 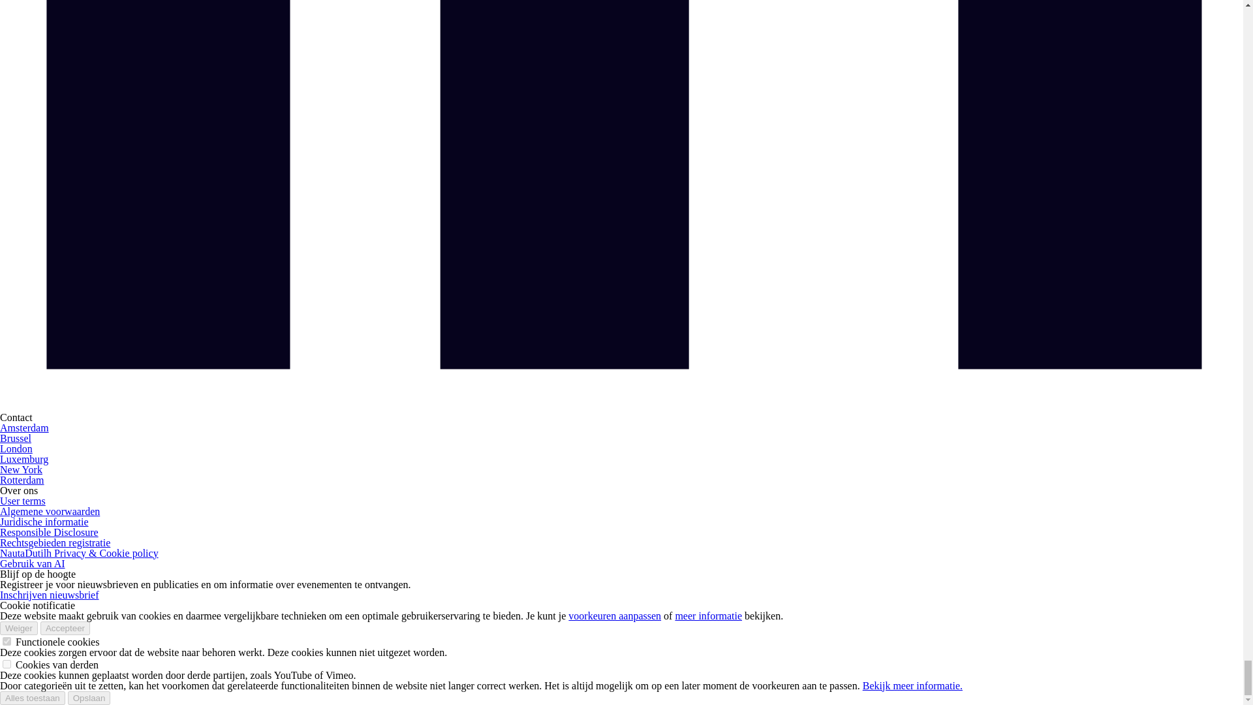 I want to click on on, so click(x=7, y=663).